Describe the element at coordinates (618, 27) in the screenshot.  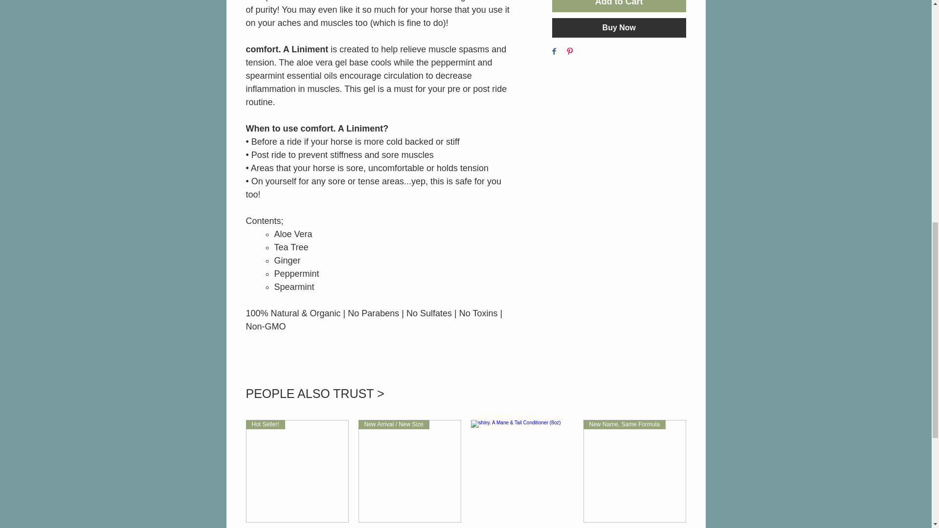
I see `Buy Now` at that location.